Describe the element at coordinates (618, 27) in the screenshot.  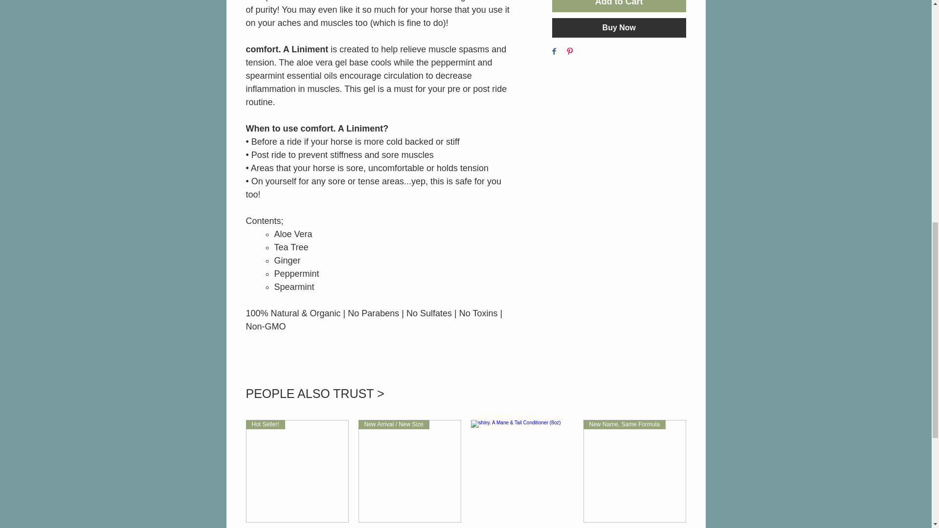
I see `Buy Now` at that location.